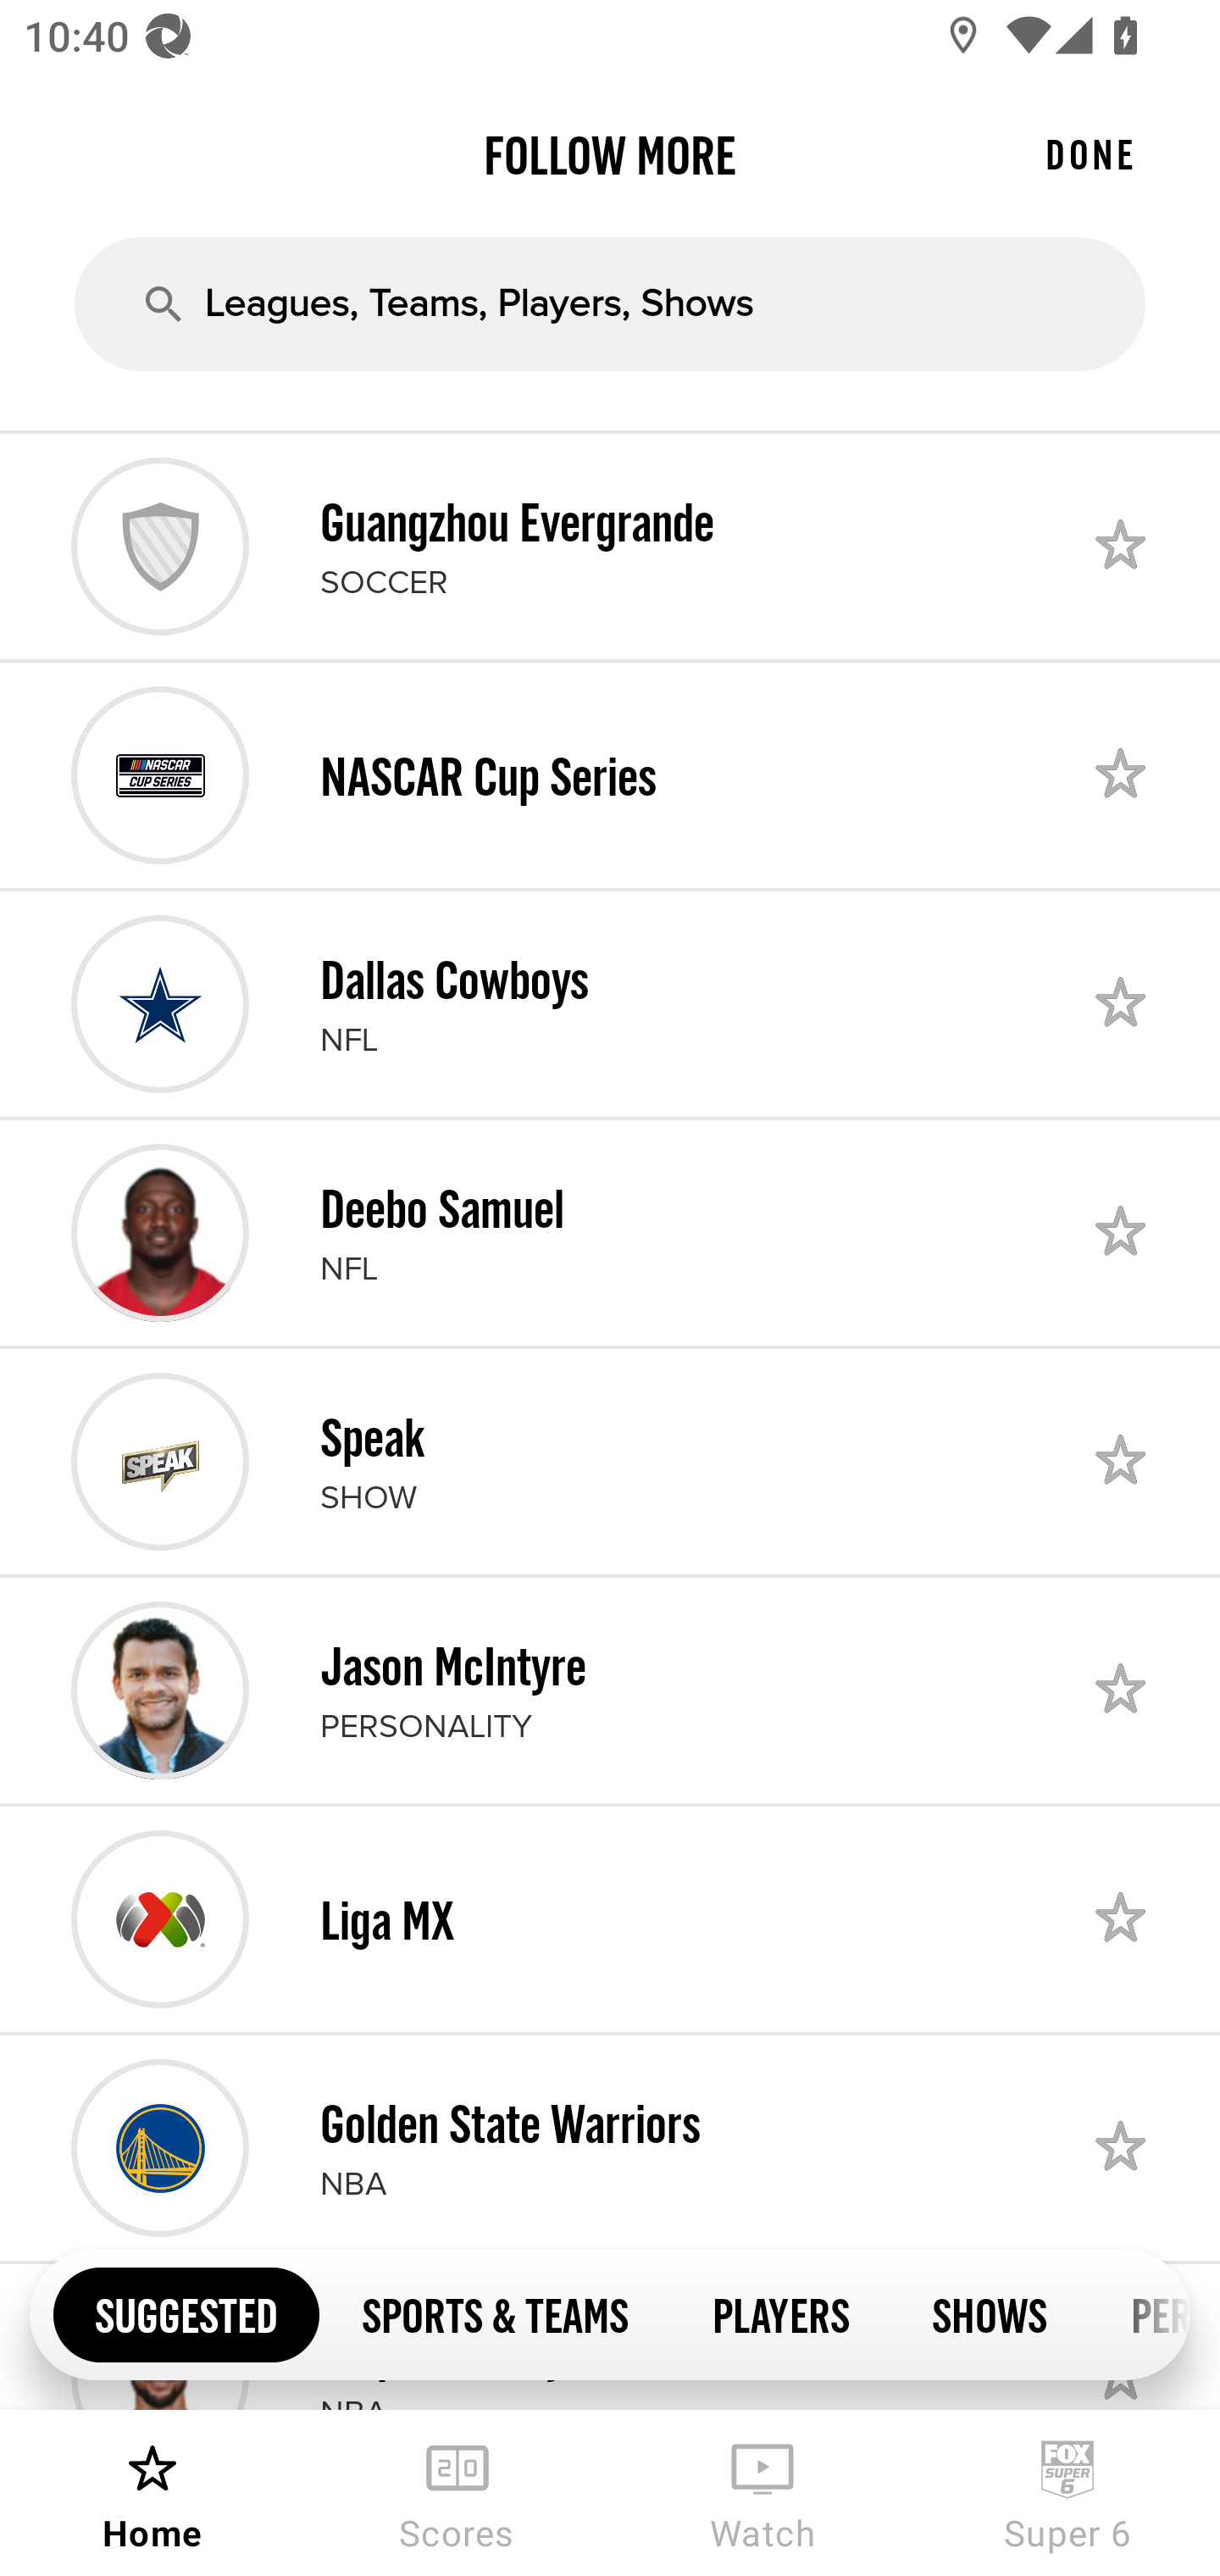 The height and width of the screenshot is (2576, 1220). Describe the element at coordinates (990, 2313) in the screenshot. I see `SHOWS` at that location.